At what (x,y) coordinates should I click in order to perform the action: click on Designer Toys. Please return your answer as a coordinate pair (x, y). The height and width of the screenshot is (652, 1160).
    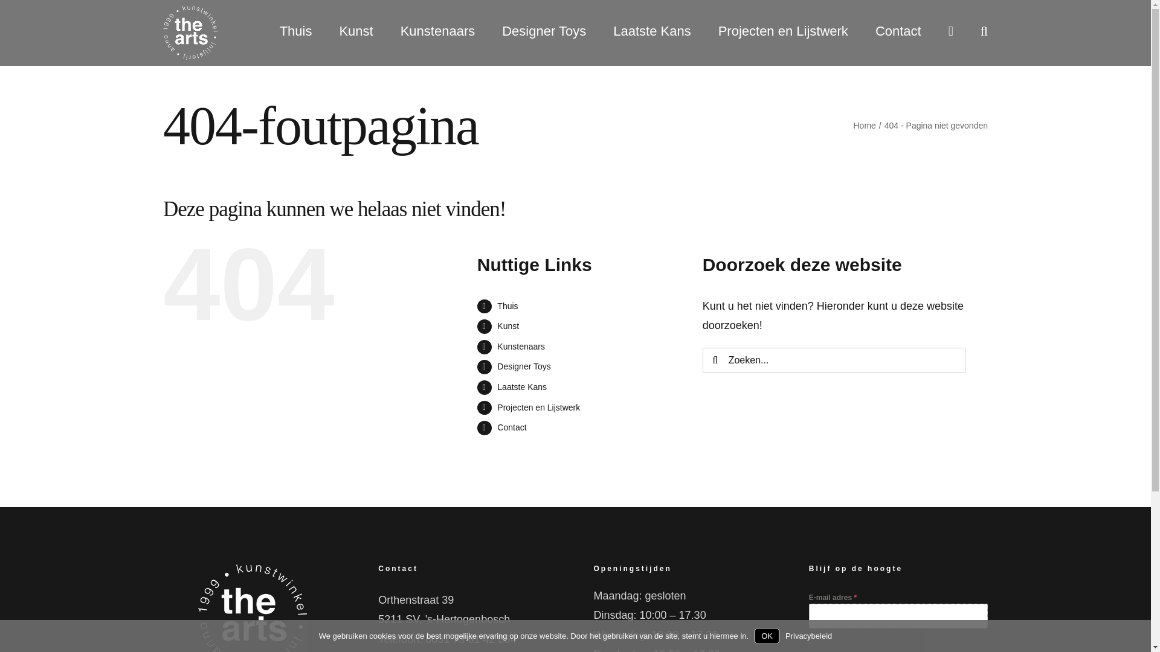
    Looking at the image, I should click on (544, 30).